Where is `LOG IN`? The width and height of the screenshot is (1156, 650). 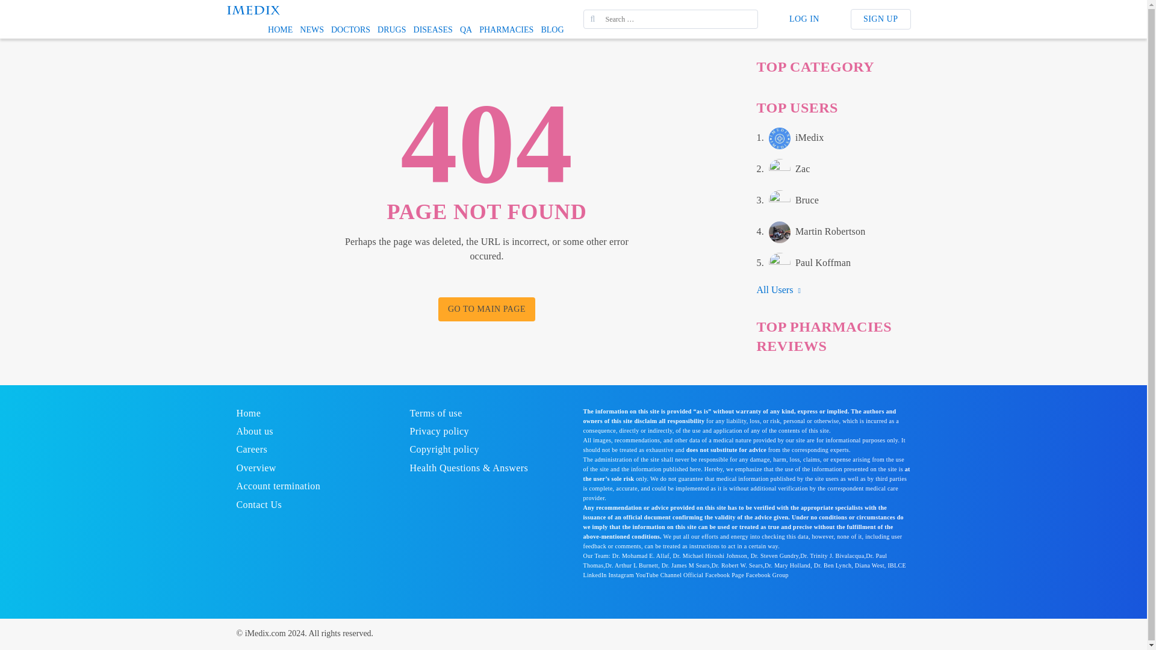 LOG IN is located at coordinates (783, 170).